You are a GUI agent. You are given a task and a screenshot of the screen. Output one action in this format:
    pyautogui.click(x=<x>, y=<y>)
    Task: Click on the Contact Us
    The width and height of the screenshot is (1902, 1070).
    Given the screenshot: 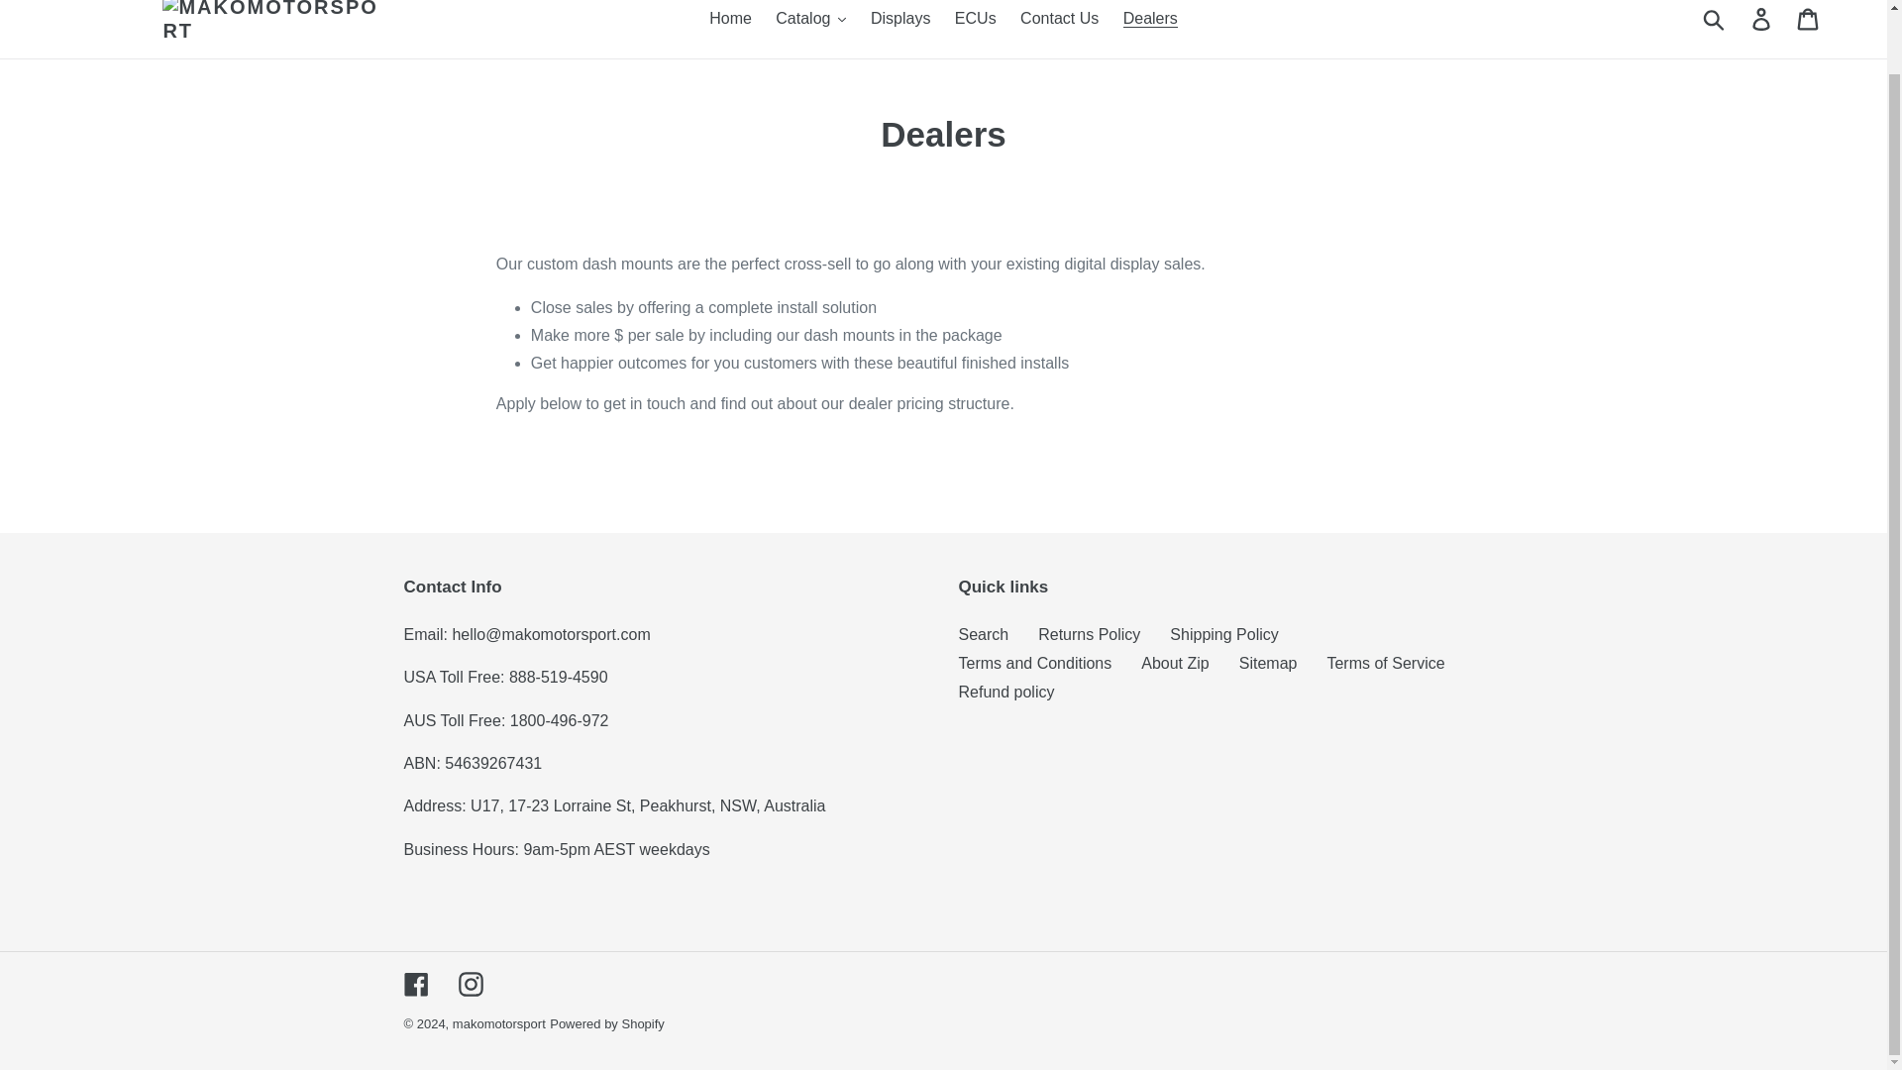 What is the action you would take?
    pyautogui.click(x=1059, y=18)
    